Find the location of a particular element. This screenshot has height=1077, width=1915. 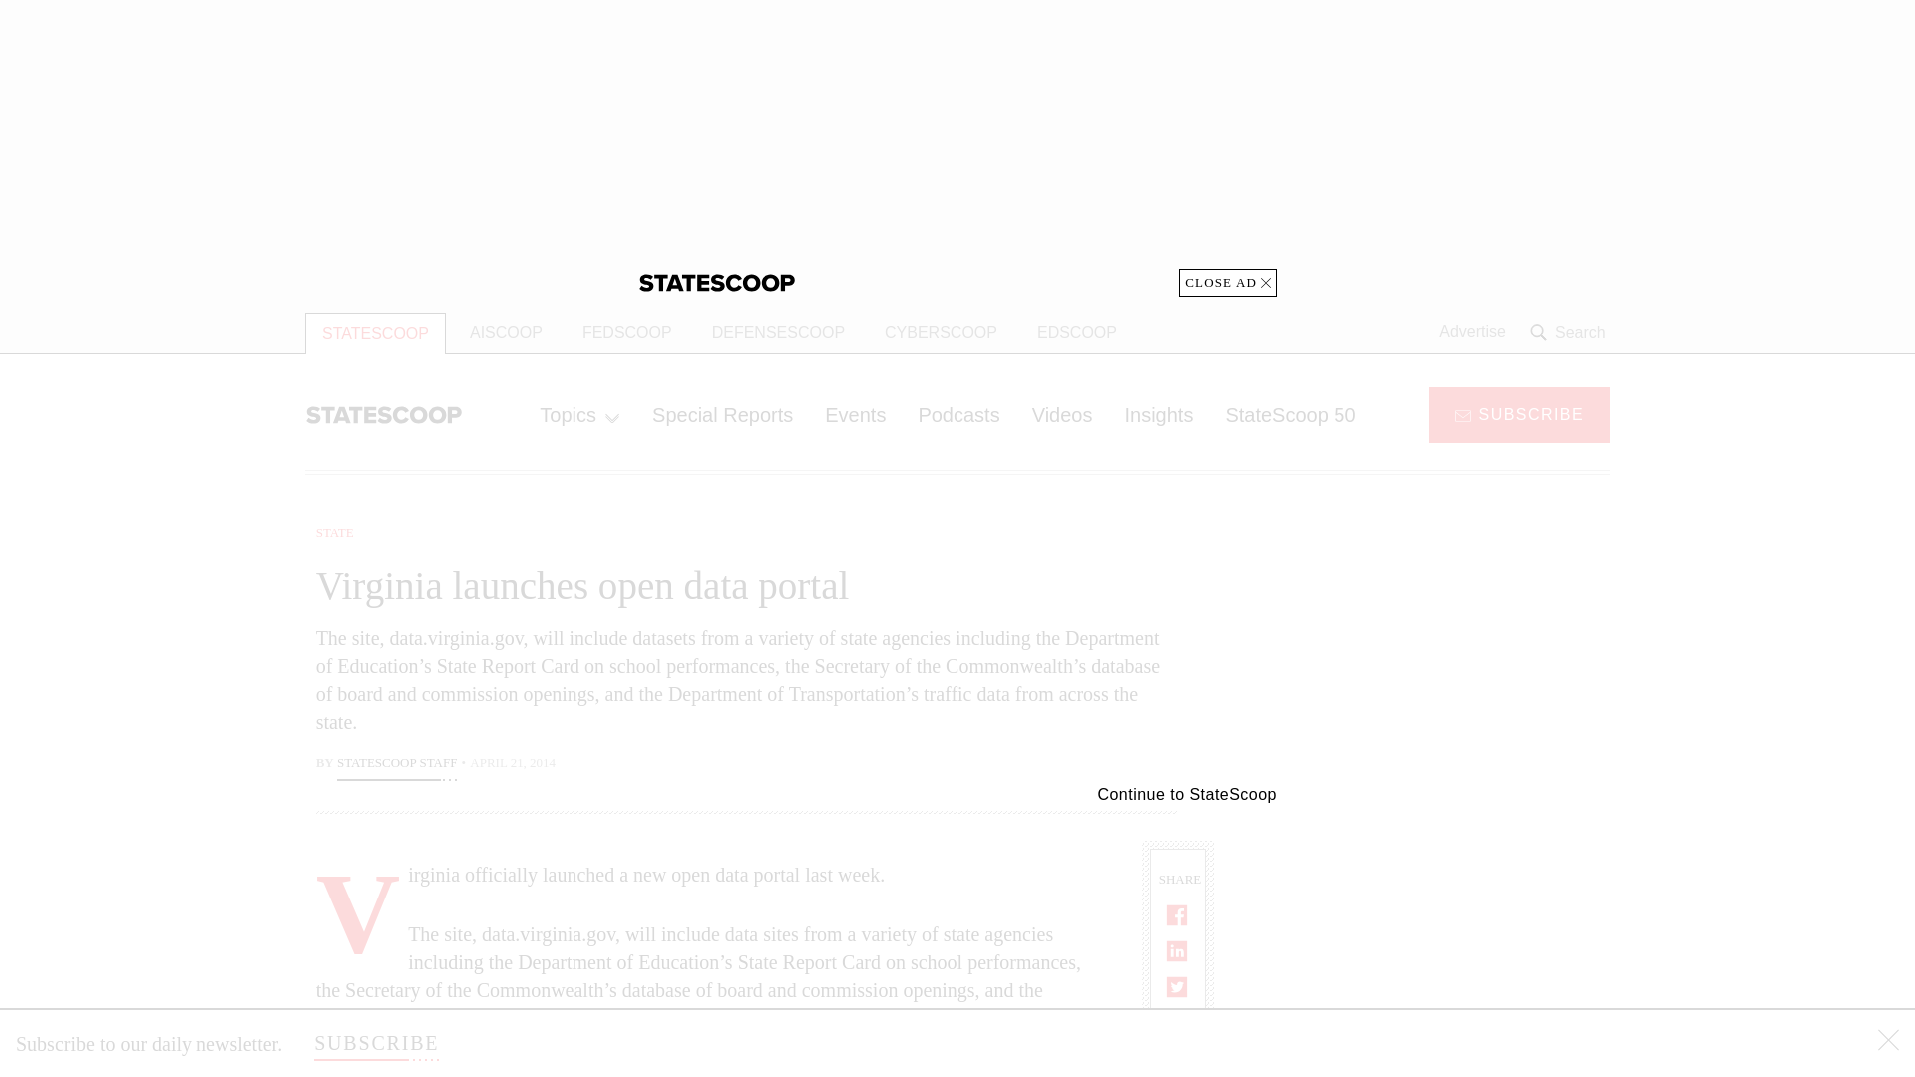

STATESCOOP STAFF is located at coordinates (397, 764).